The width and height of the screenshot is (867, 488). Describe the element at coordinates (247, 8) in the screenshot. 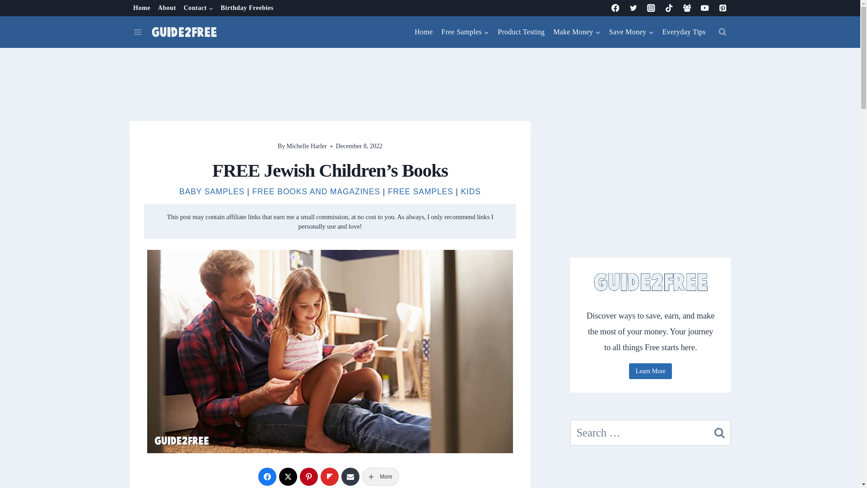

I see `Birthday Freebies` at that location.